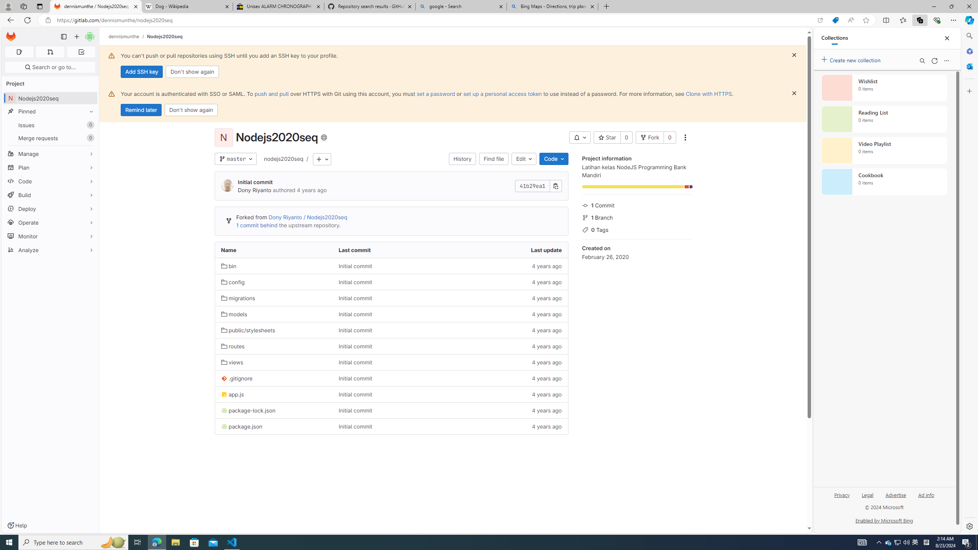  I want to click on Refresh, so click(934, 60).